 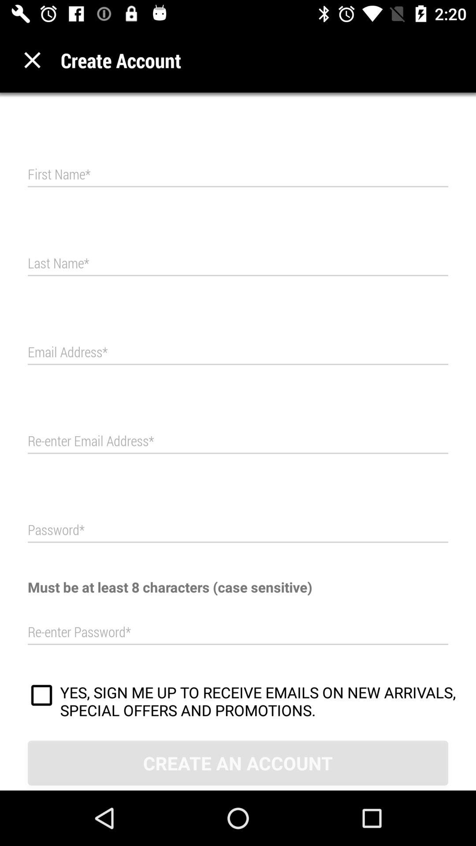 I want to click on enter first name, so click(x=238, y=174).